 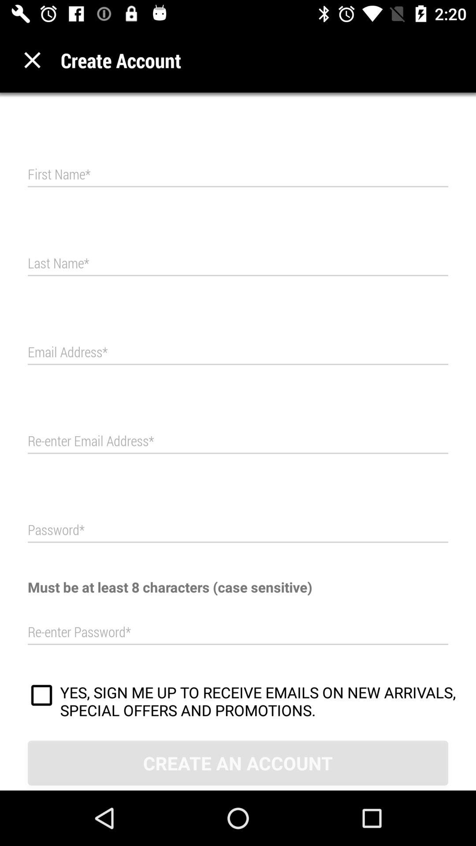 I want to click on enter first name, so click(x=238, y=174).